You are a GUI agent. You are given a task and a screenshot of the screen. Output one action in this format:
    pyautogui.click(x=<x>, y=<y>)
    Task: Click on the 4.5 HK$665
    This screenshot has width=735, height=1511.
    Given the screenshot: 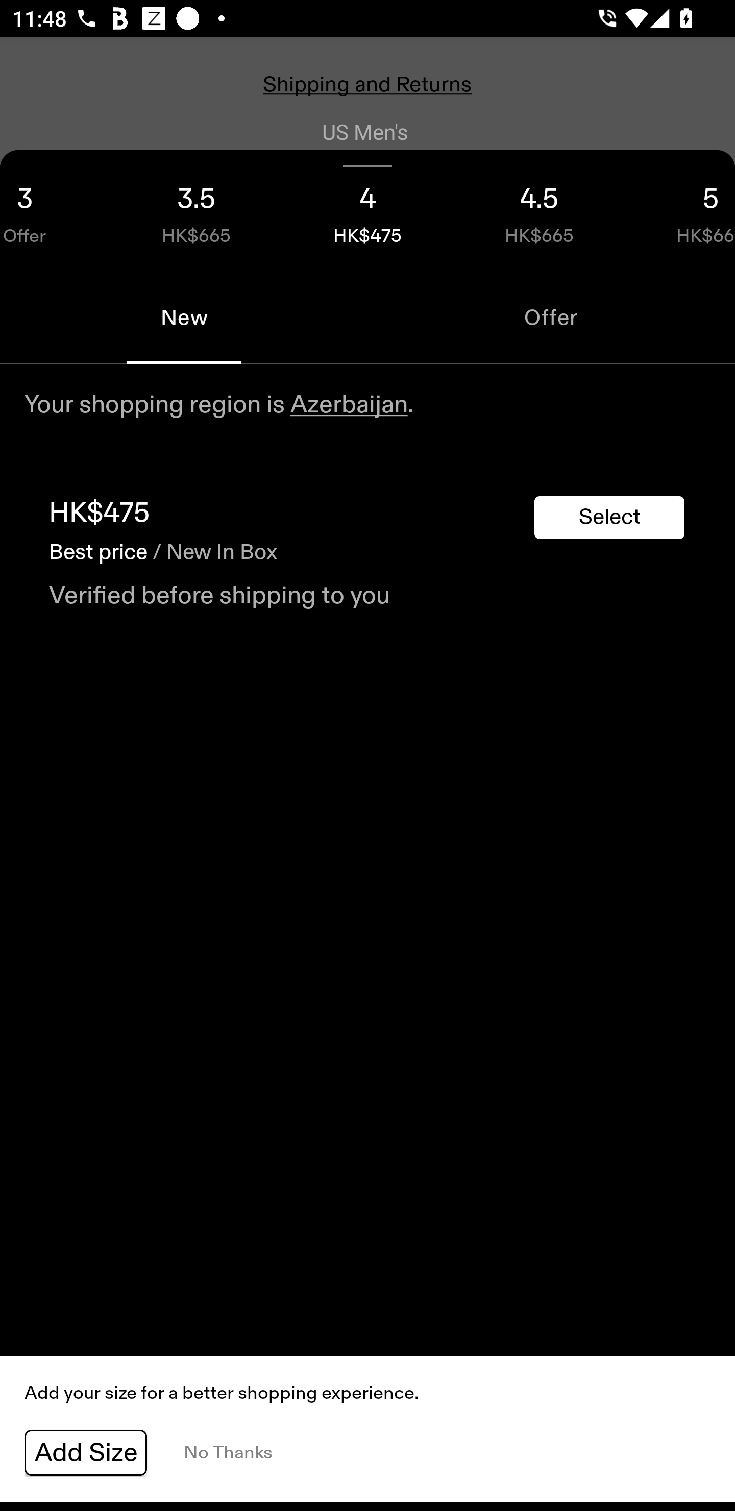 What is the action you would take?
    pyautogui.click(x=539, y=210)
    